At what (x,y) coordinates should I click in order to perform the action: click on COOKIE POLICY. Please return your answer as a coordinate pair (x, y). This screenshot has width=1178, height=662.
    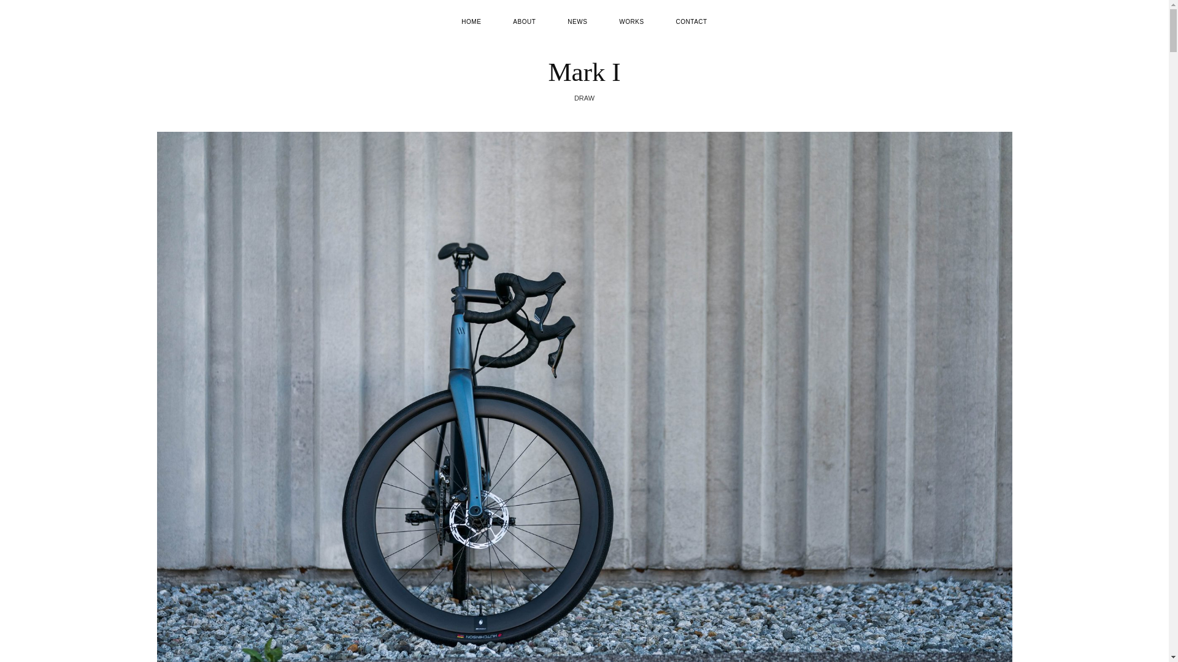
    Looking at the image, I should click on (614, 525).